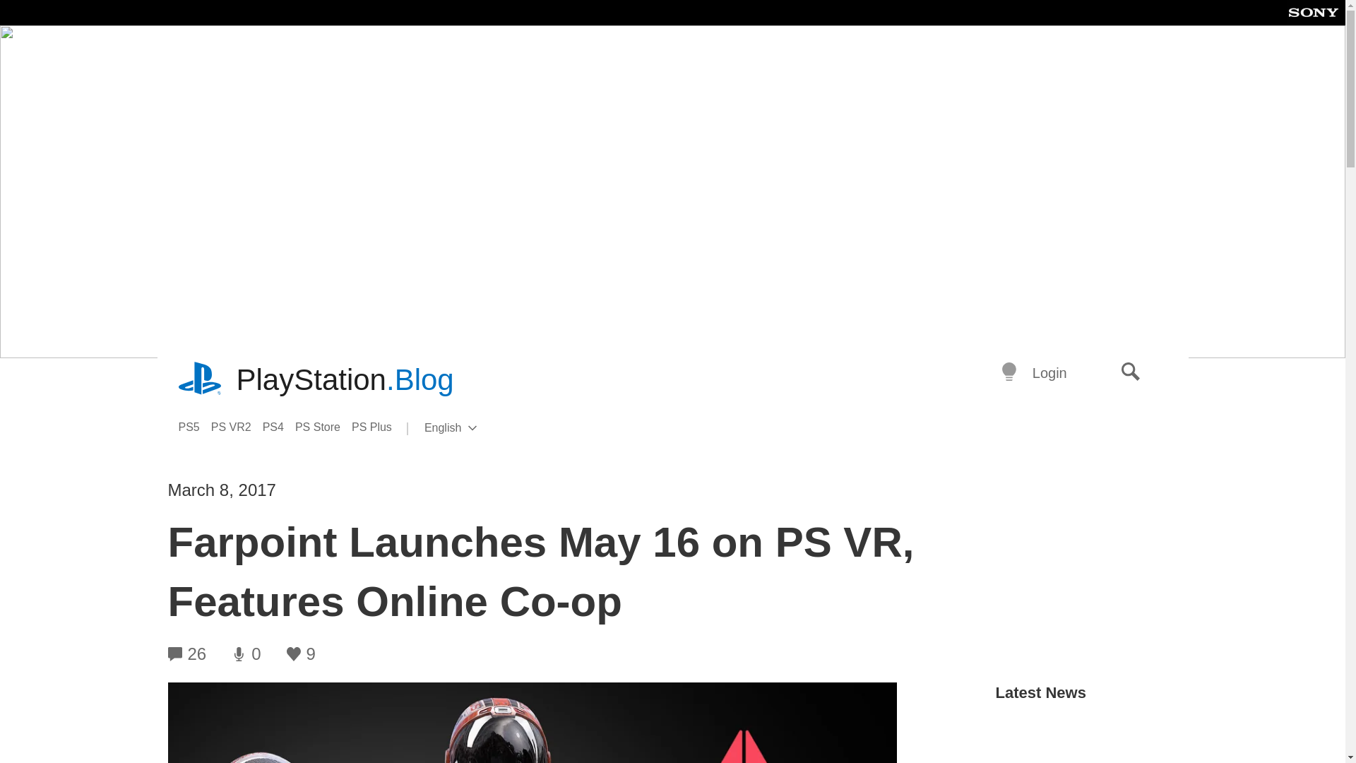 The image size is (1356, 763). I want to click on PS4, so click(323, 427).